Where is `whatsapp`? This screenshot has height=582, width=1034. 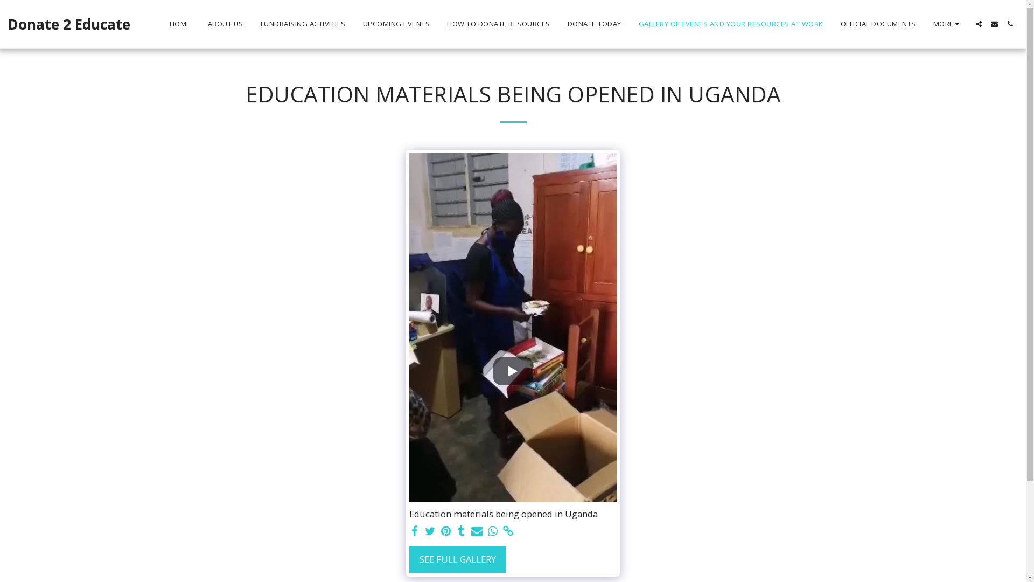
whatsapp is located at coordinates (492, 531).